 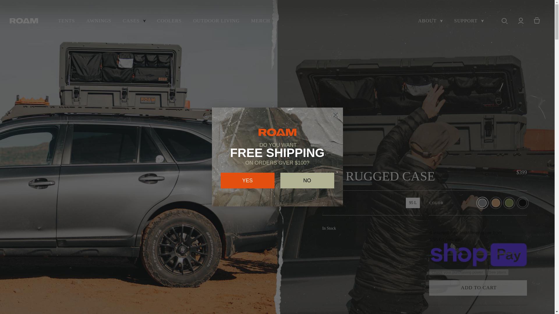 I want to click on CASES, so click(x=134, y=21).